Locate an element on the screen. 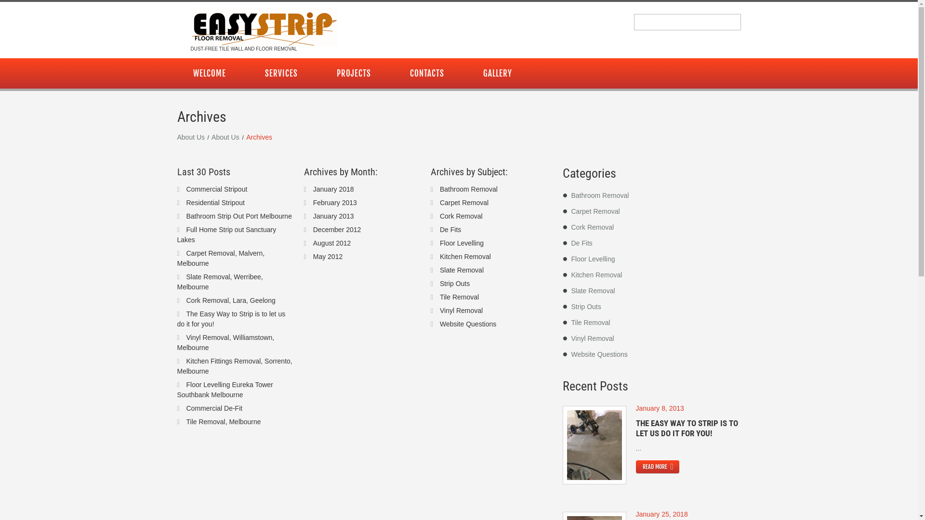 This screenshot has width=925, height=520. August 2012 is located at coordinates (332, 243).